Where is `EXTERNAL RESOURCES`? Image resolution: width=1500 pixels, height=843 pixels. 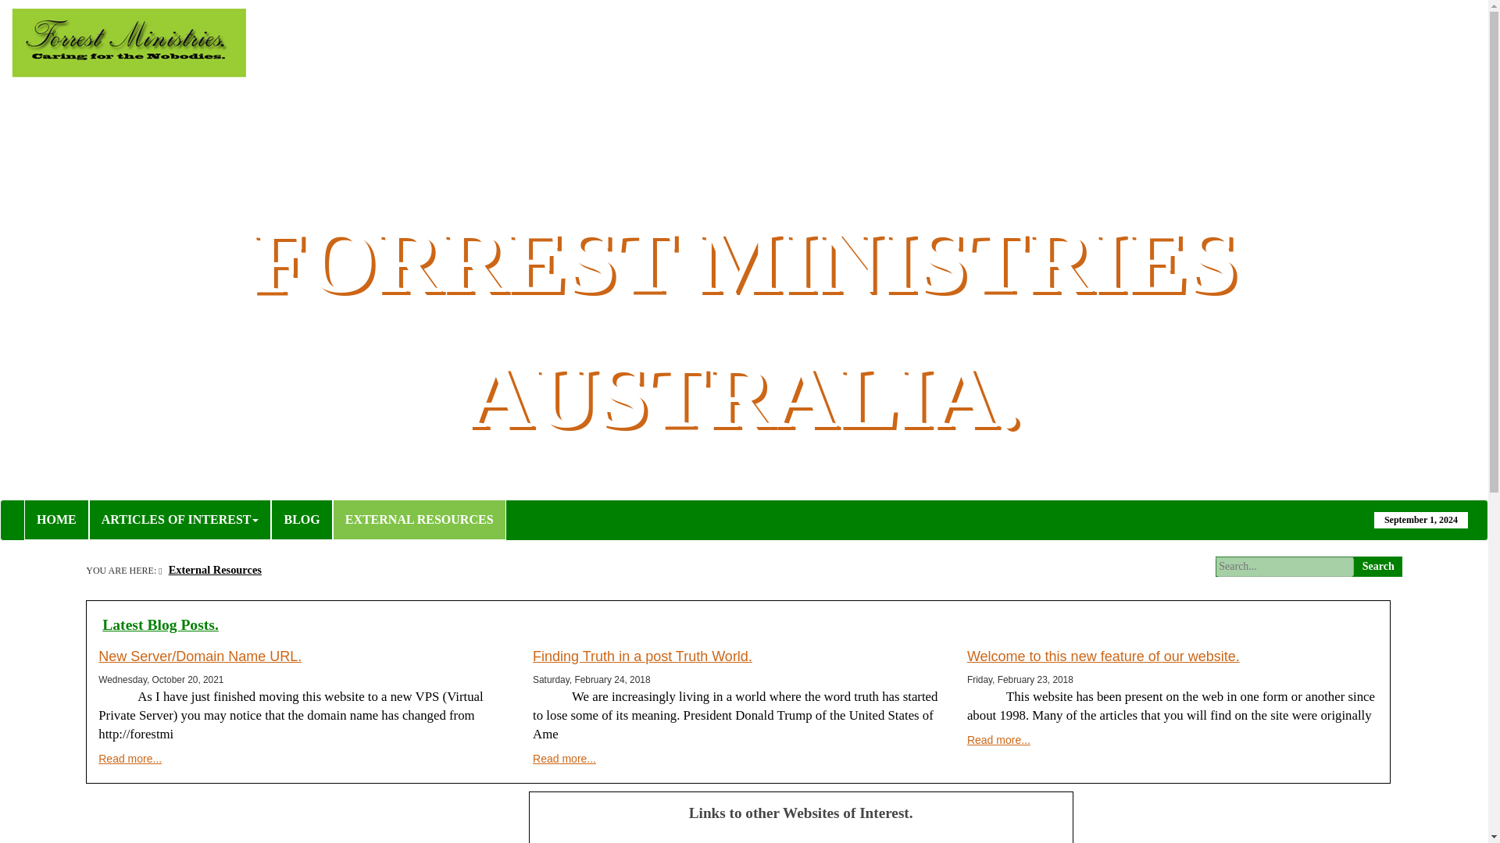
EXTERNAL RESOURCES is located at coordinates (420, 520).